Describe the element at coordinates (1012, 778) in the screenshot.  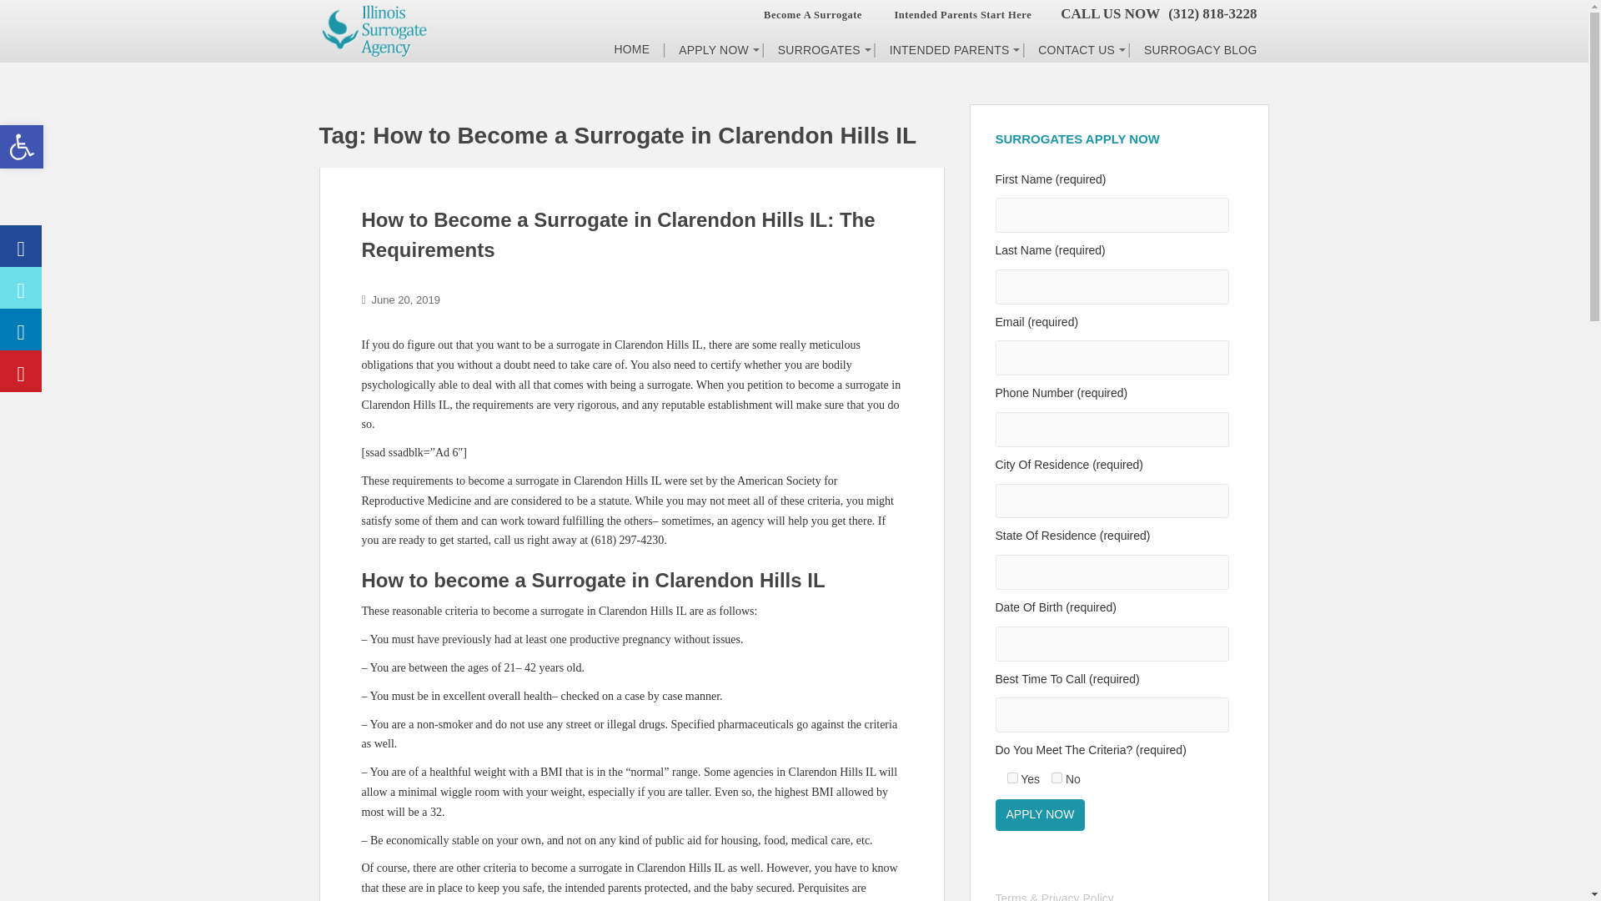
I see `Accessibility Tools` at that location.